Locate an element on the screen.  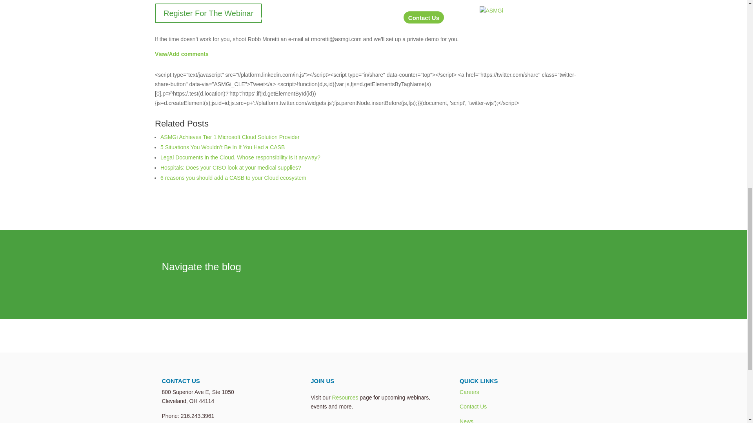
News is located at coordinates (466, 421).